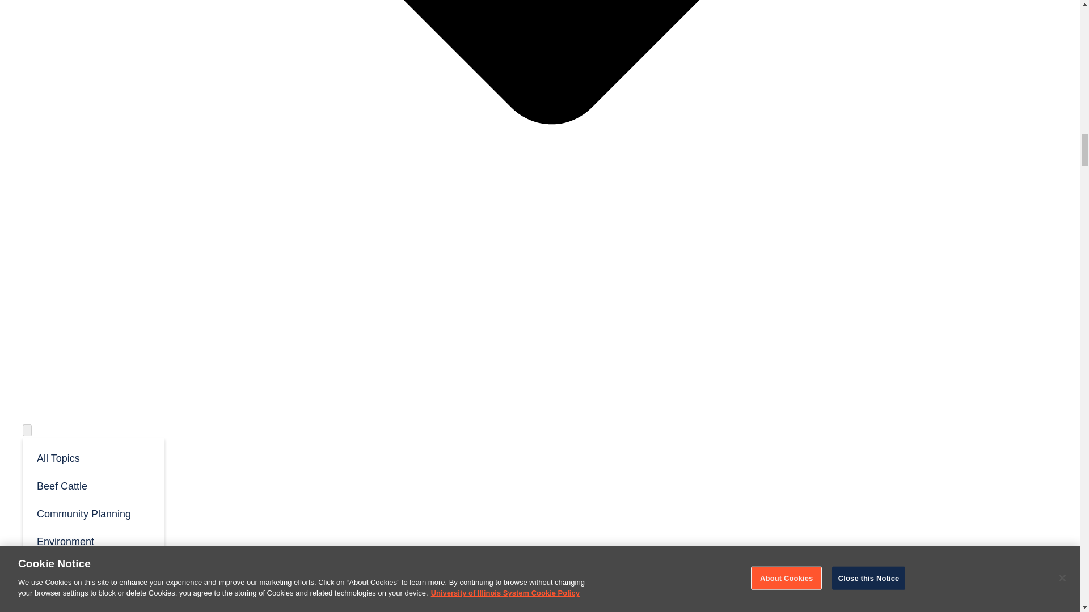 Image resolution: width=1089 pixels, height=612 pixels. I want to click on Food, so click(93, 596).